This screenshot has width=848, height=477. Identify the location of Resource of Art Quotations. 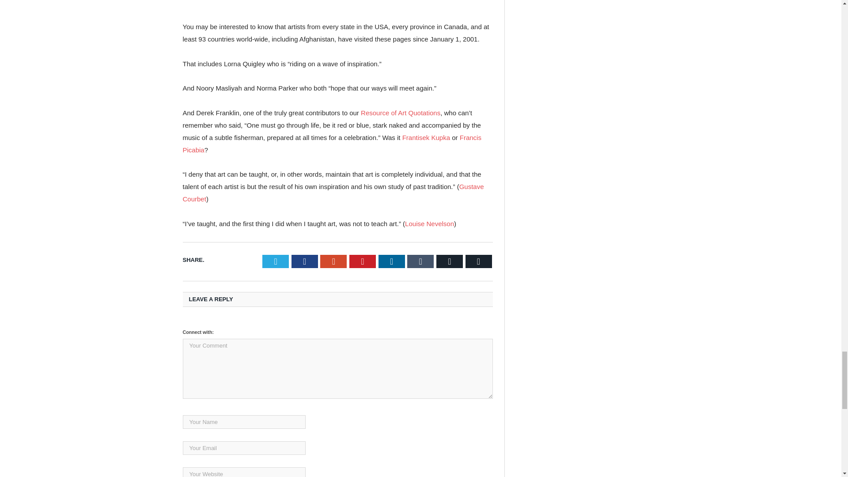
(400, 113).